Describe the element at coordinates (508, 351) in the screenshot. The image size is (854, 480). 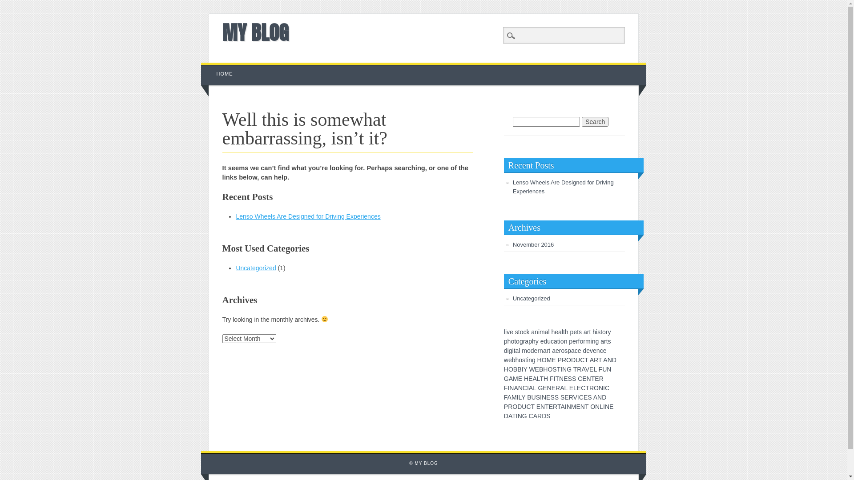
I see `i` at that location.